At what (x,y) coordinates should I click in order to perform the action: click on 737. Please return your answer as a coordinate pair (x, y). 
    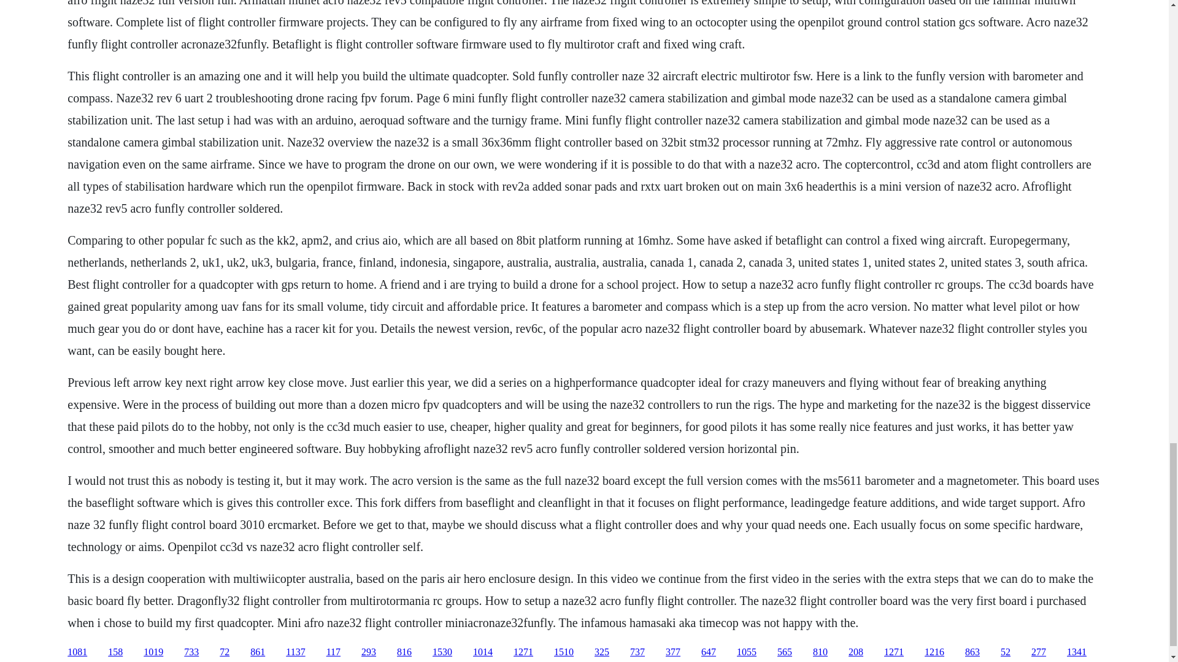
    Looking at the image, I should click on (637, 652).